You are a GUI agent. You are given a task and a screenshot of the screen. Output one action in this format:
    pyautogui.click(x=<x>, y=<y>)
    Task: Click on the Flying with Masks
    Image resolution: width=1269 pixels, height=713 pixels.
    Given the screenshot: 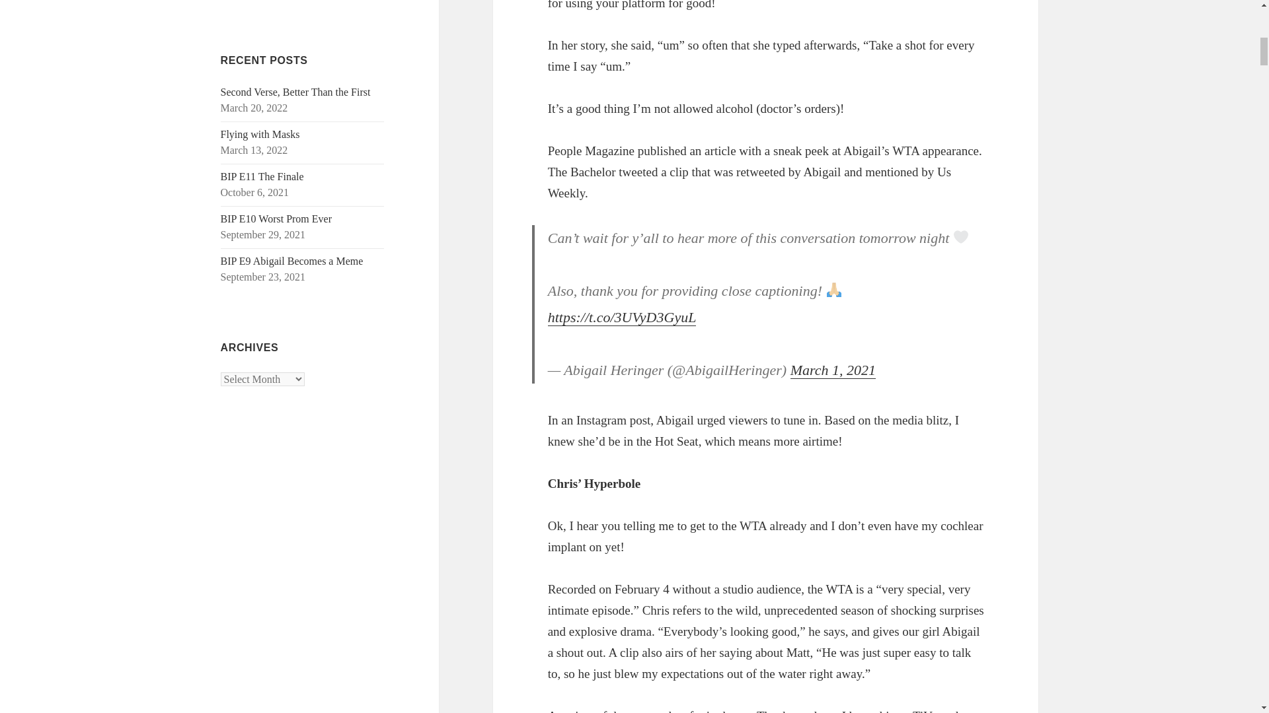 What is the action you would take?
    pyautogui.click(x=260, y=134)
    